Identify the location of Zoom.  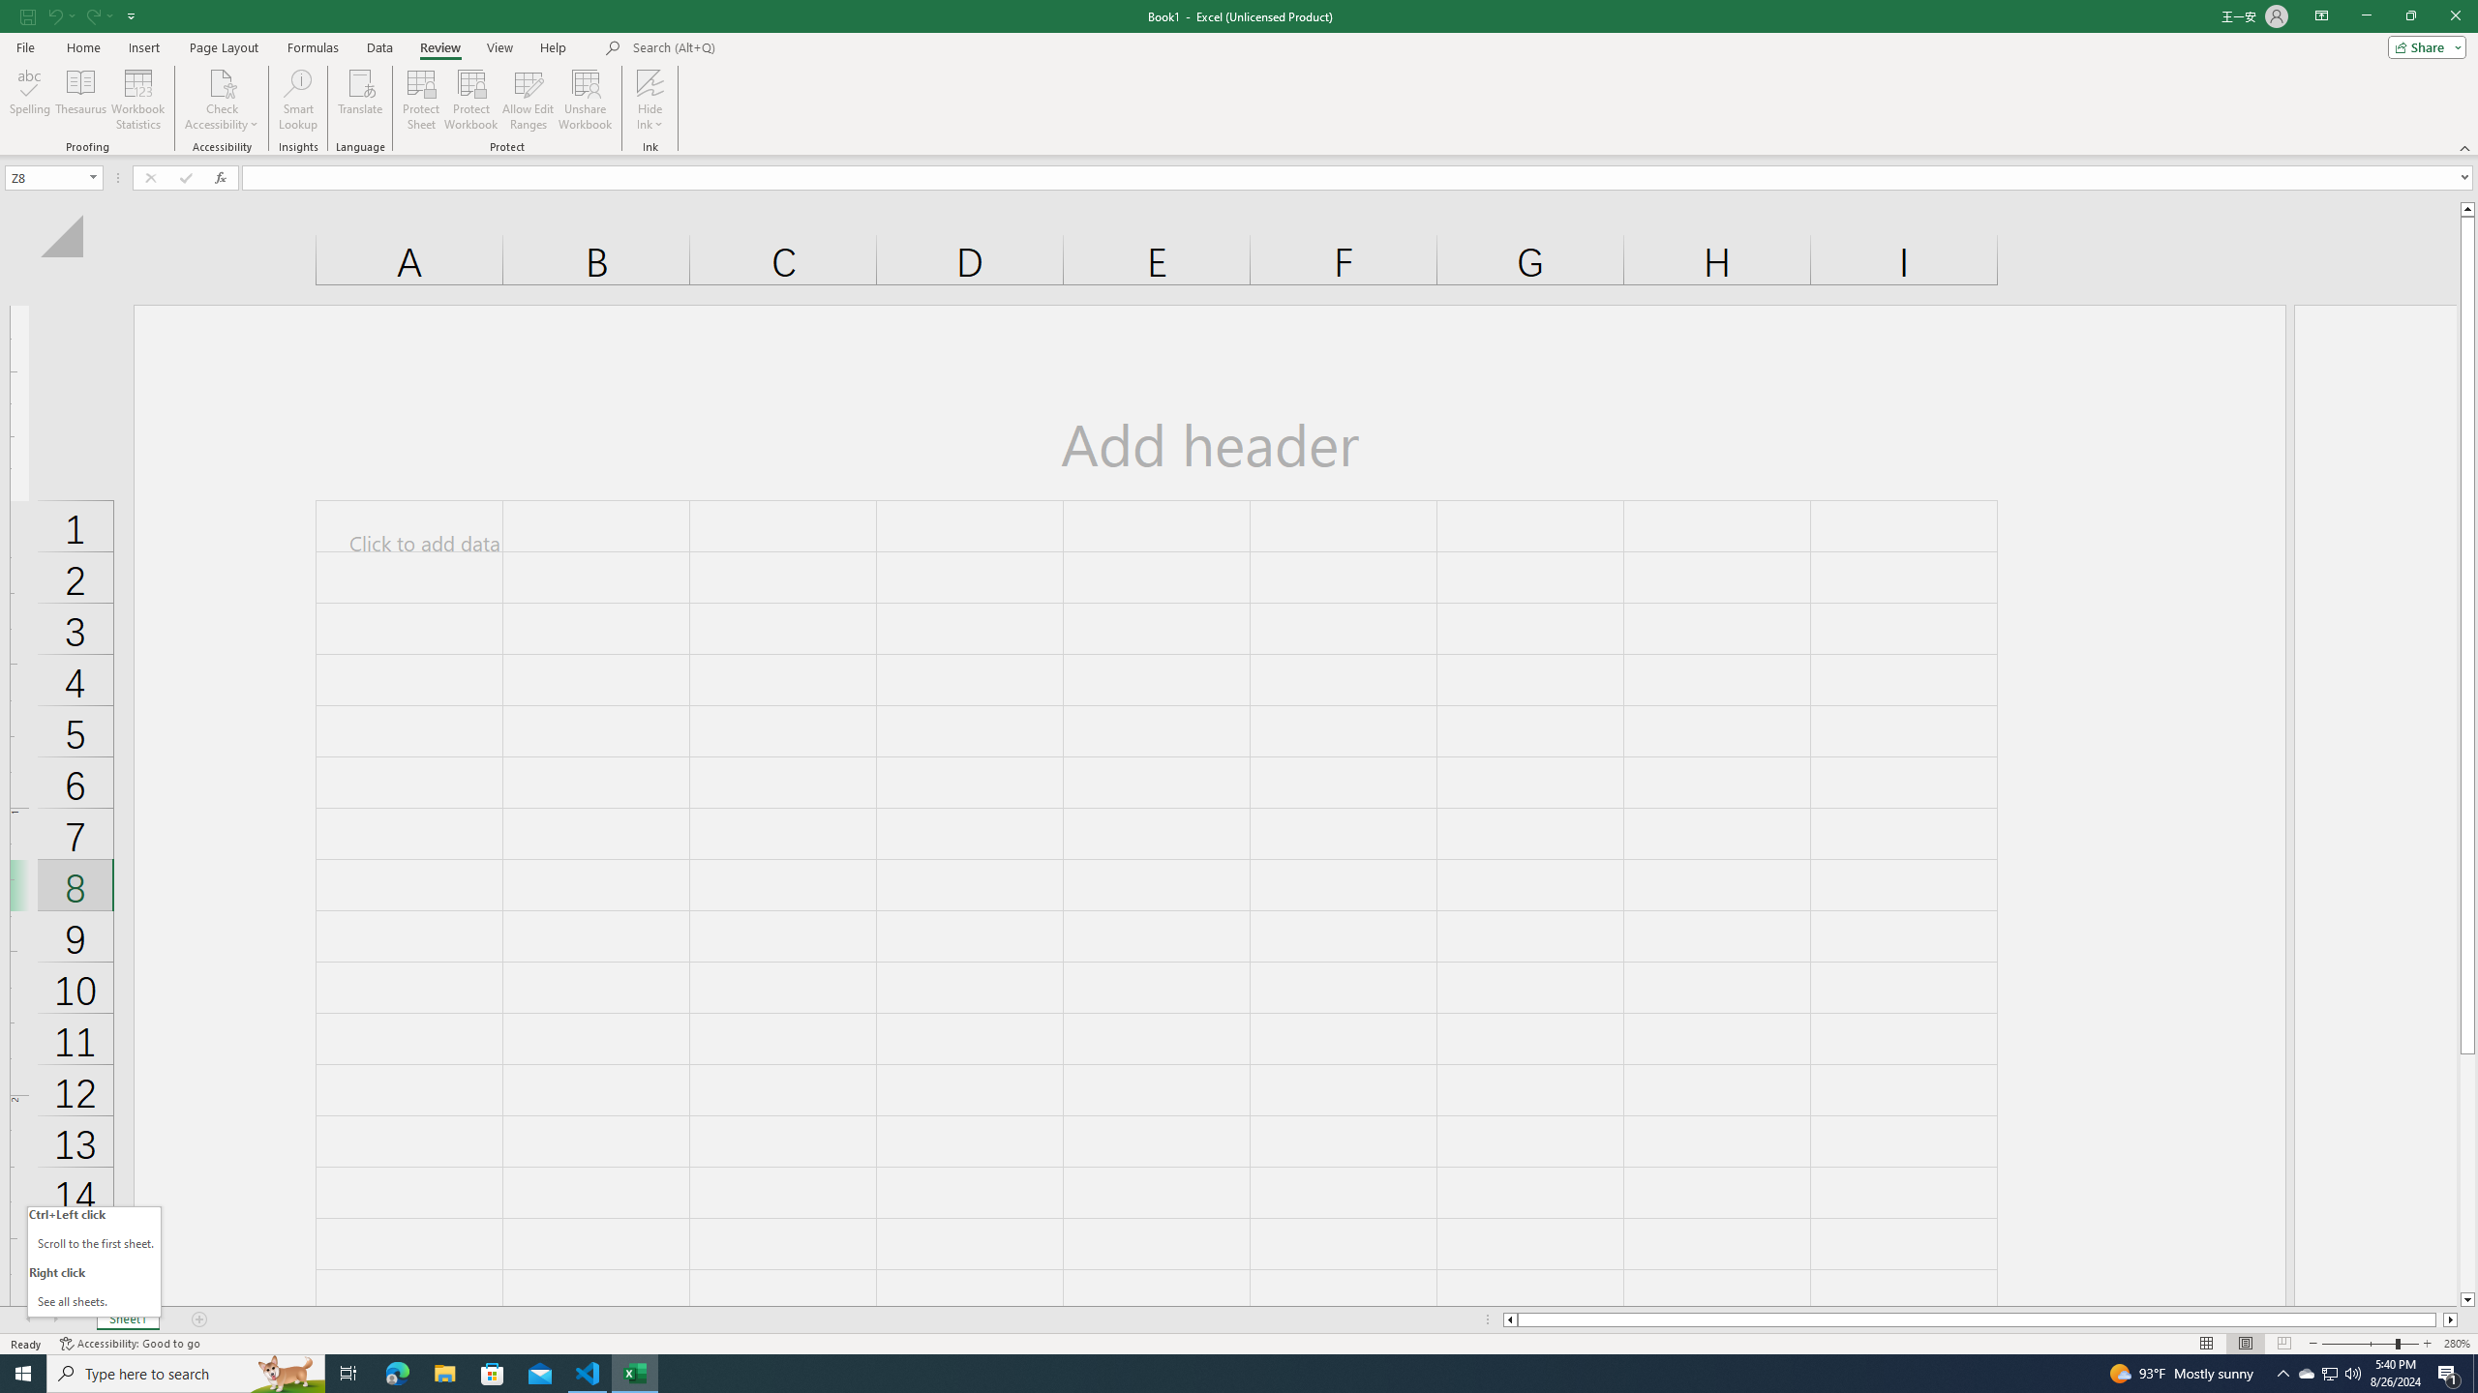
(2370, 1344).